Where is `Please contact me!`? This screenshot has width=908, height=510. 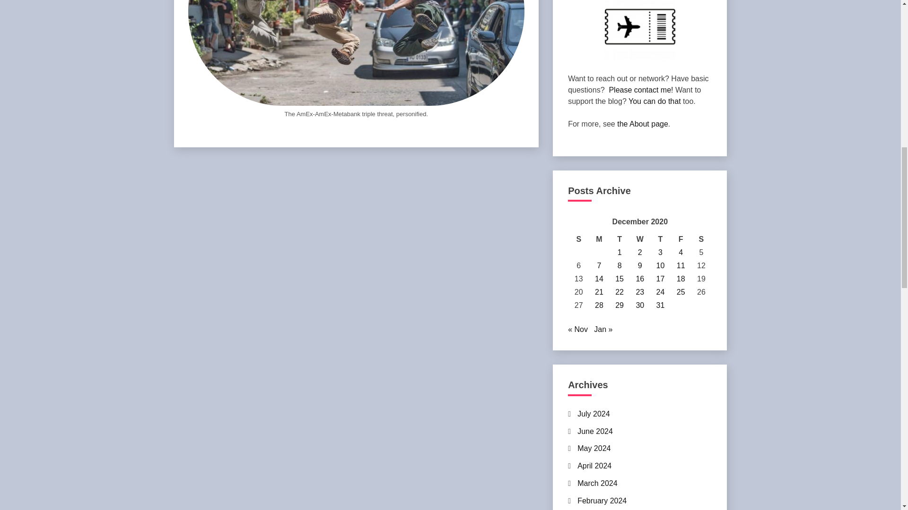
Please contact me! is located at coordinates (640, 90).